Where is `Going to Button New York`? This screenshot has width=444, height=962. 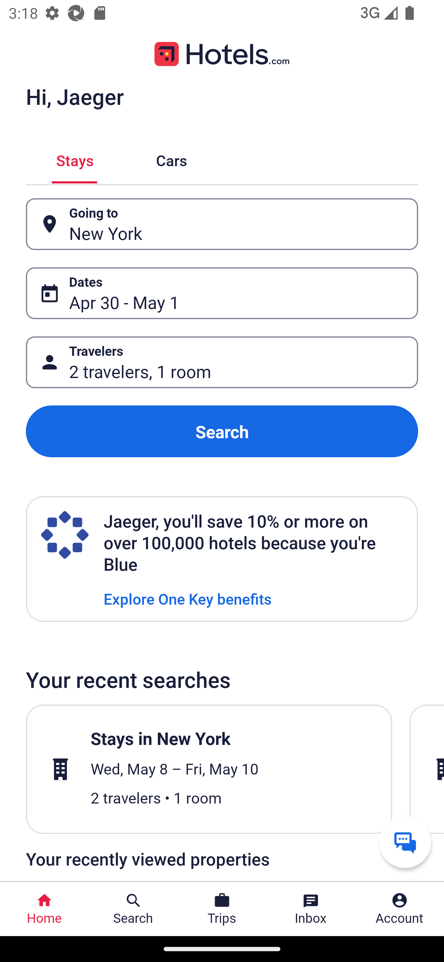
Going to Button New York is located at coordinates (222, 224).